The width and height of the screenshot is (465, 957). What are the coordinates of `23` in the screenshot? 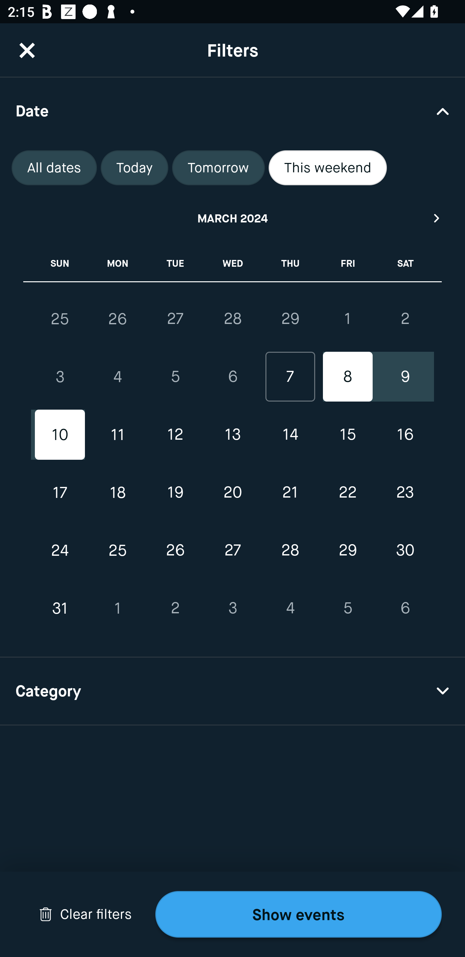 It's located at (405, 492).